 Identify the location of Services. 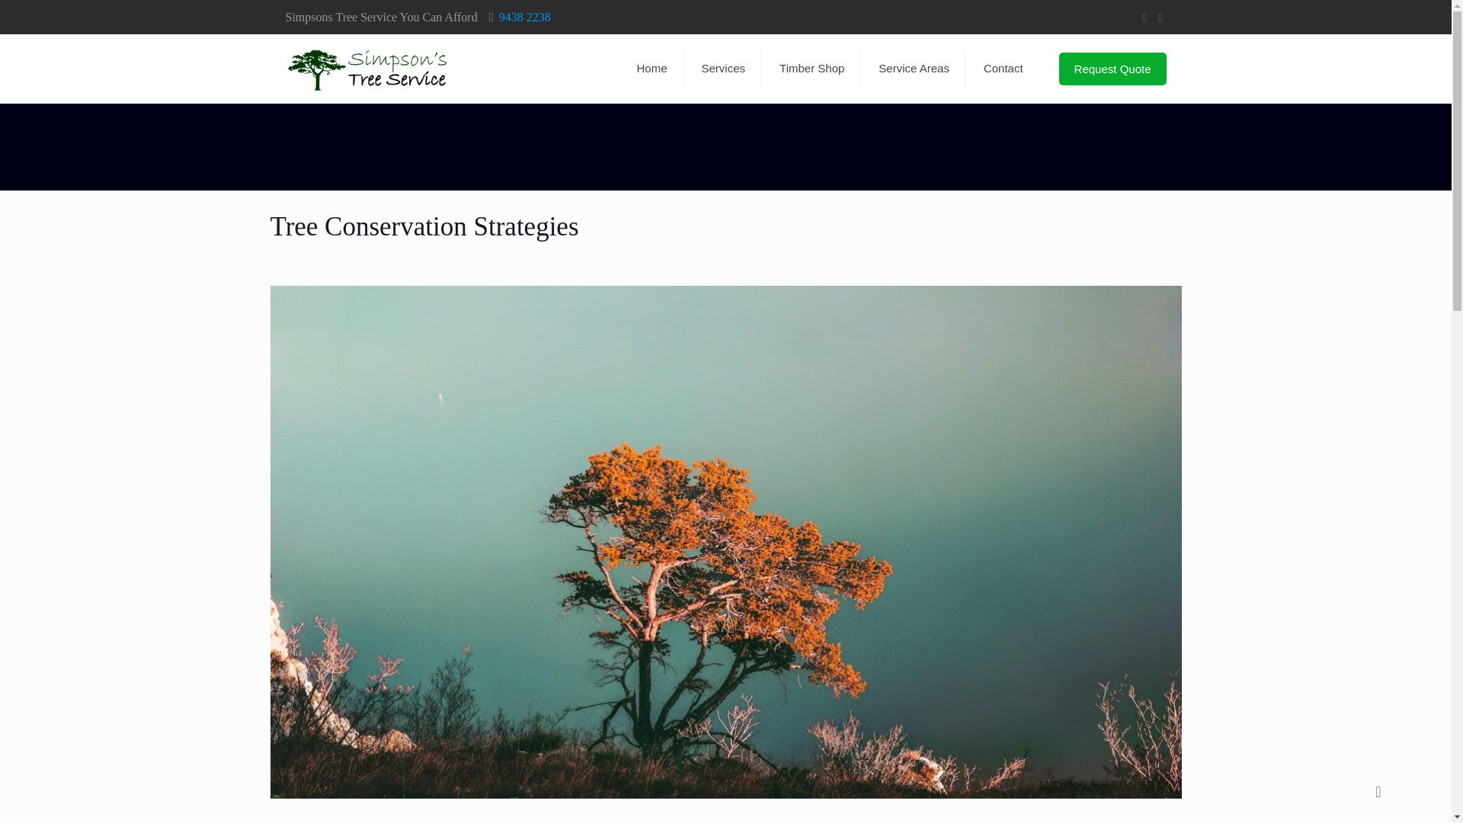
(723, 68).